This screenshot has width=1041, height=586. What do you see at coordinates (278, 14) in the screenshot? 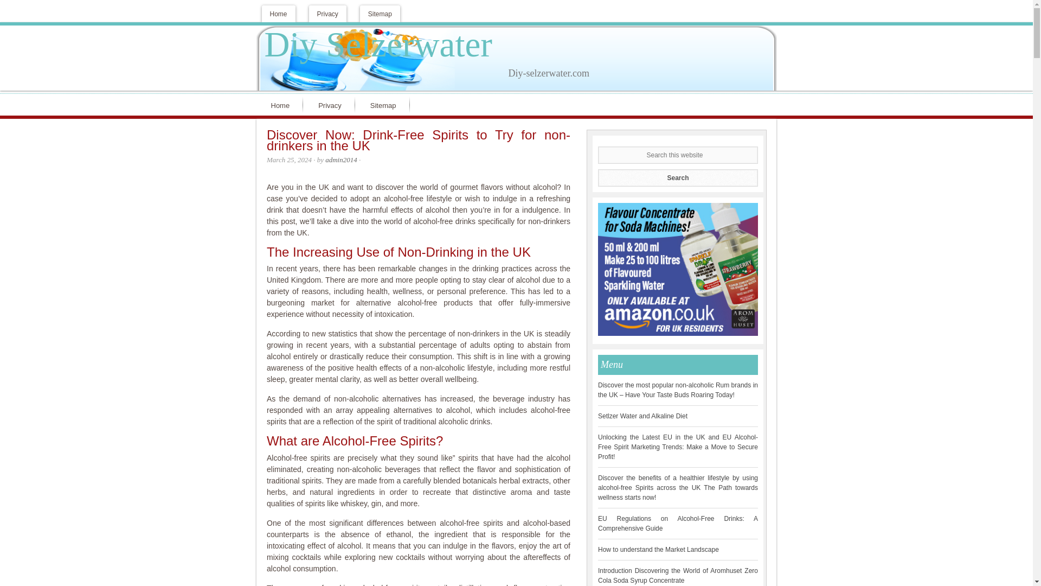
I see `Home` at bounding box center [278, 14].